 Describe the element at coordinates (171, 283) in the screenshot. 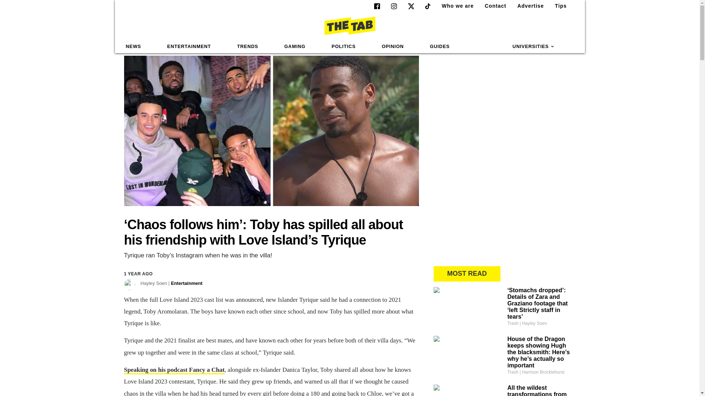

I see `Posts by Hayley Soen` at that location.